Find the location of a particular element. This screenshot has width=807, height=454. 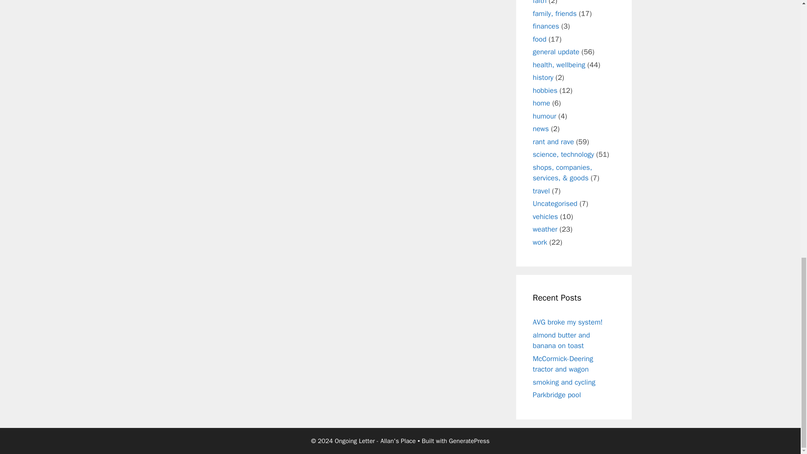

food is located at coordinates (540, 39).